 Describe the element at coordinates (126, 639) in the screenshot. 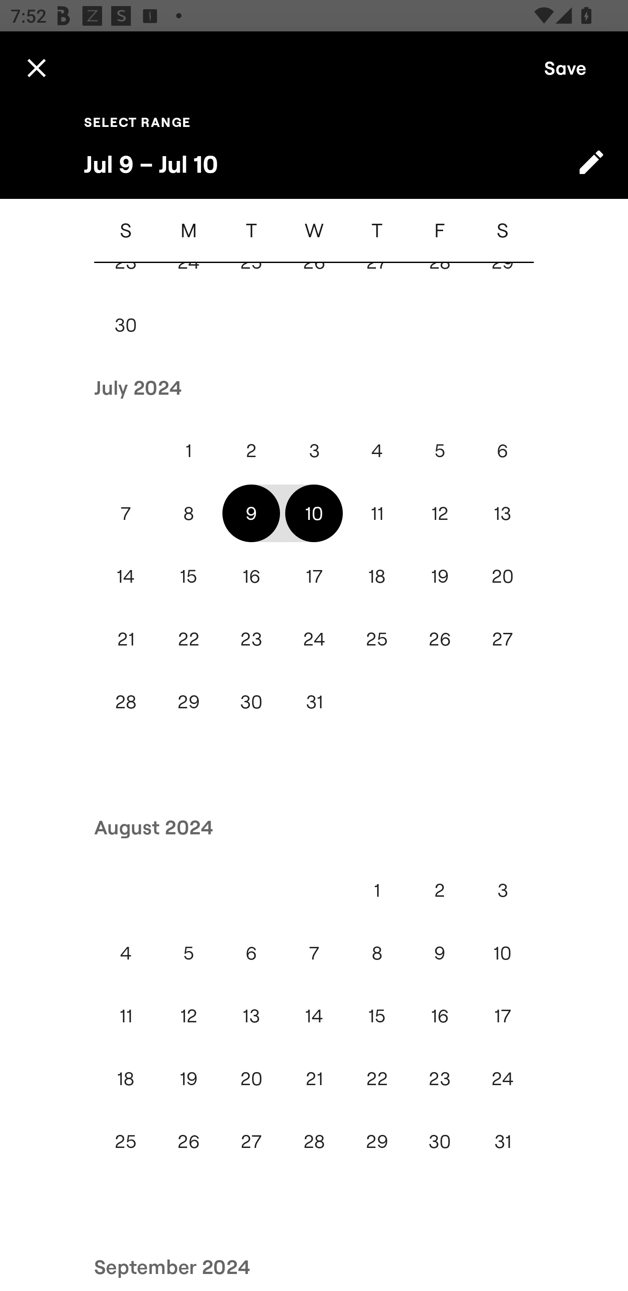

I see `21 Sun, Jul 21` at that location.